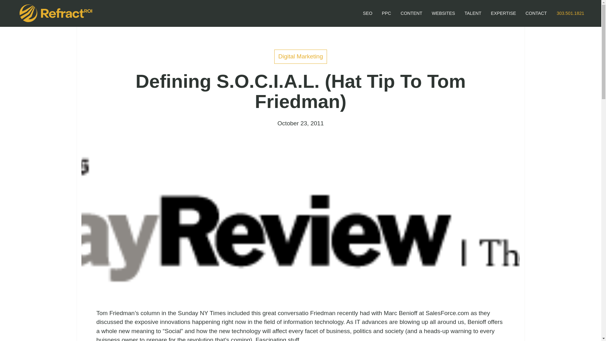 This screenshot has width=606, height=341. I want to click on TALENT, so click(473, 13).